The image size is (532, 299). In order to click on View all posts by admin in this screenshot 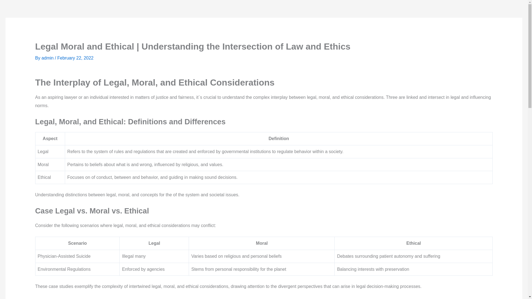, I will do `click(48, 58)`.